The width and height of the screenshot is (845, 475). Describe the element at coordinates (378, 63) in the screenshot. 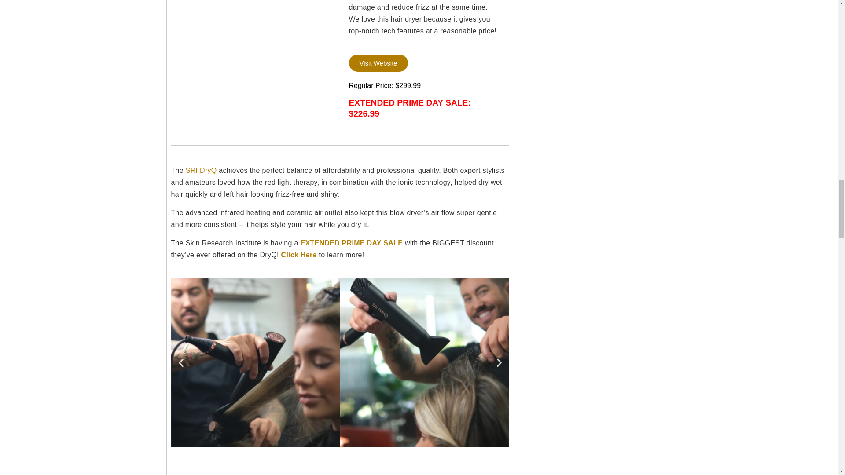

I see `Visit Website` at that location.